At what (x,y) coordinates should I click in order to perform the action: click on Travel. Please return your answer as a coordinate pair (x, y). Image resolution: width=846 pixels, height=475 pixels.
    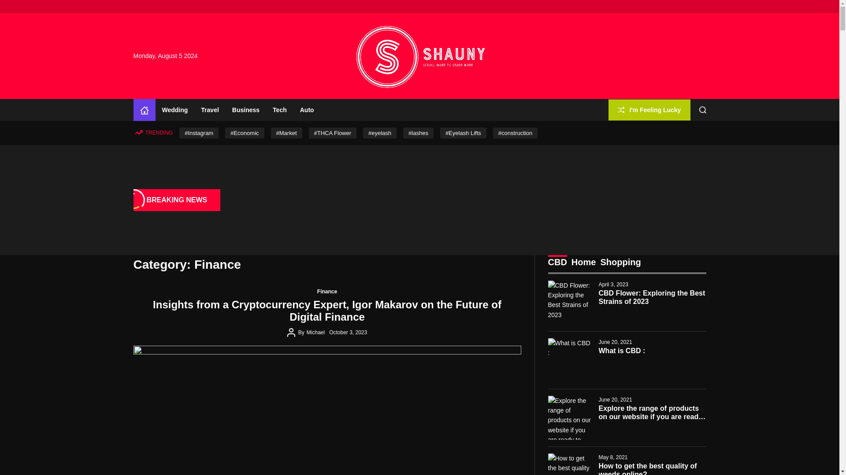
    Looking at the image, I should click on (210, 110).